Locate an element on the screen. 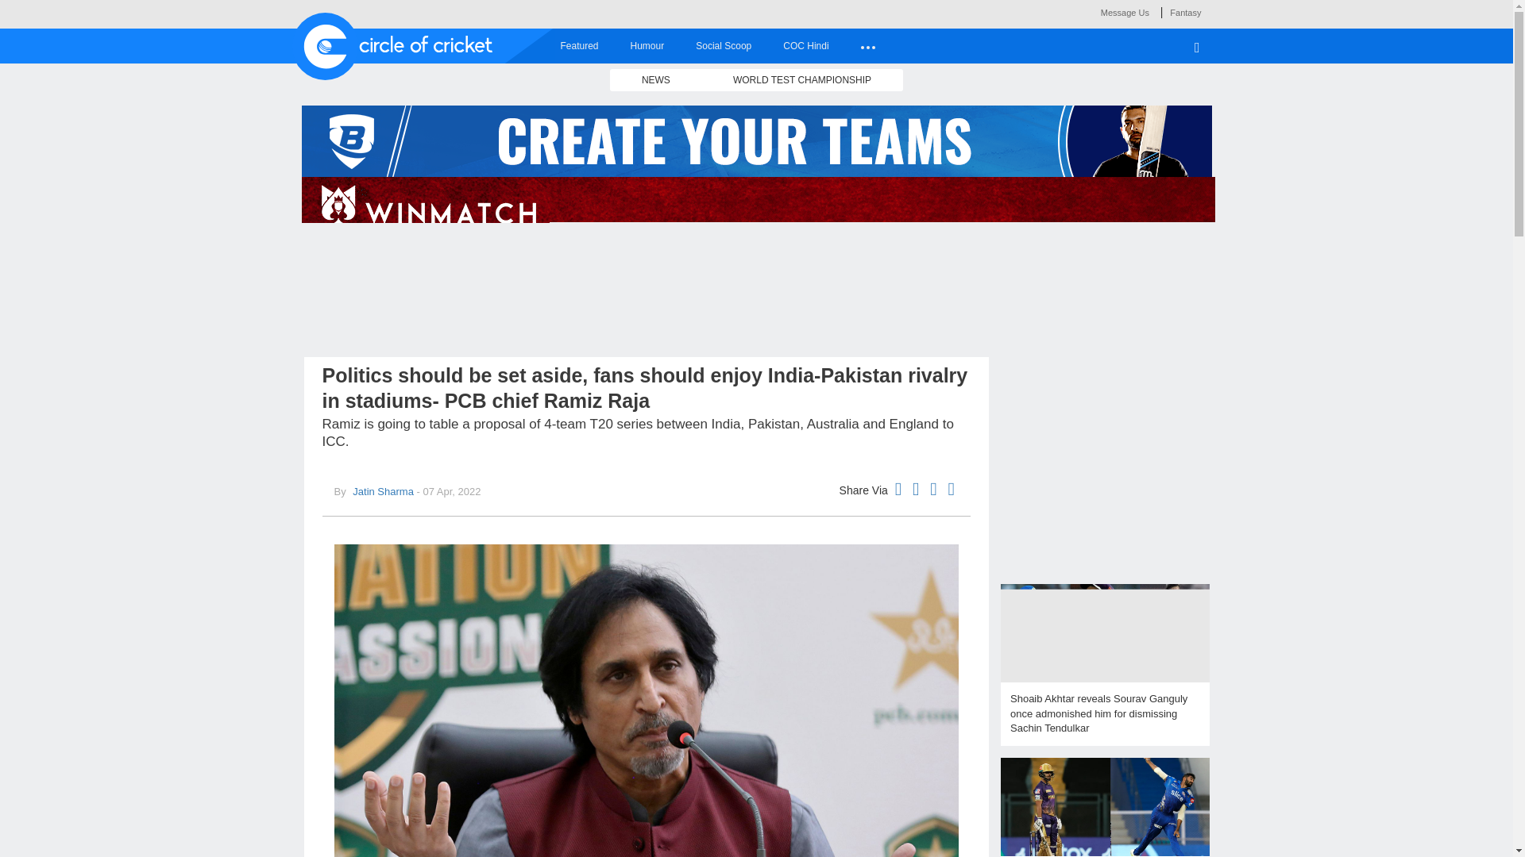 The image size is (1525, 857). Jatin Sharma is located at coordinates (381, 492).